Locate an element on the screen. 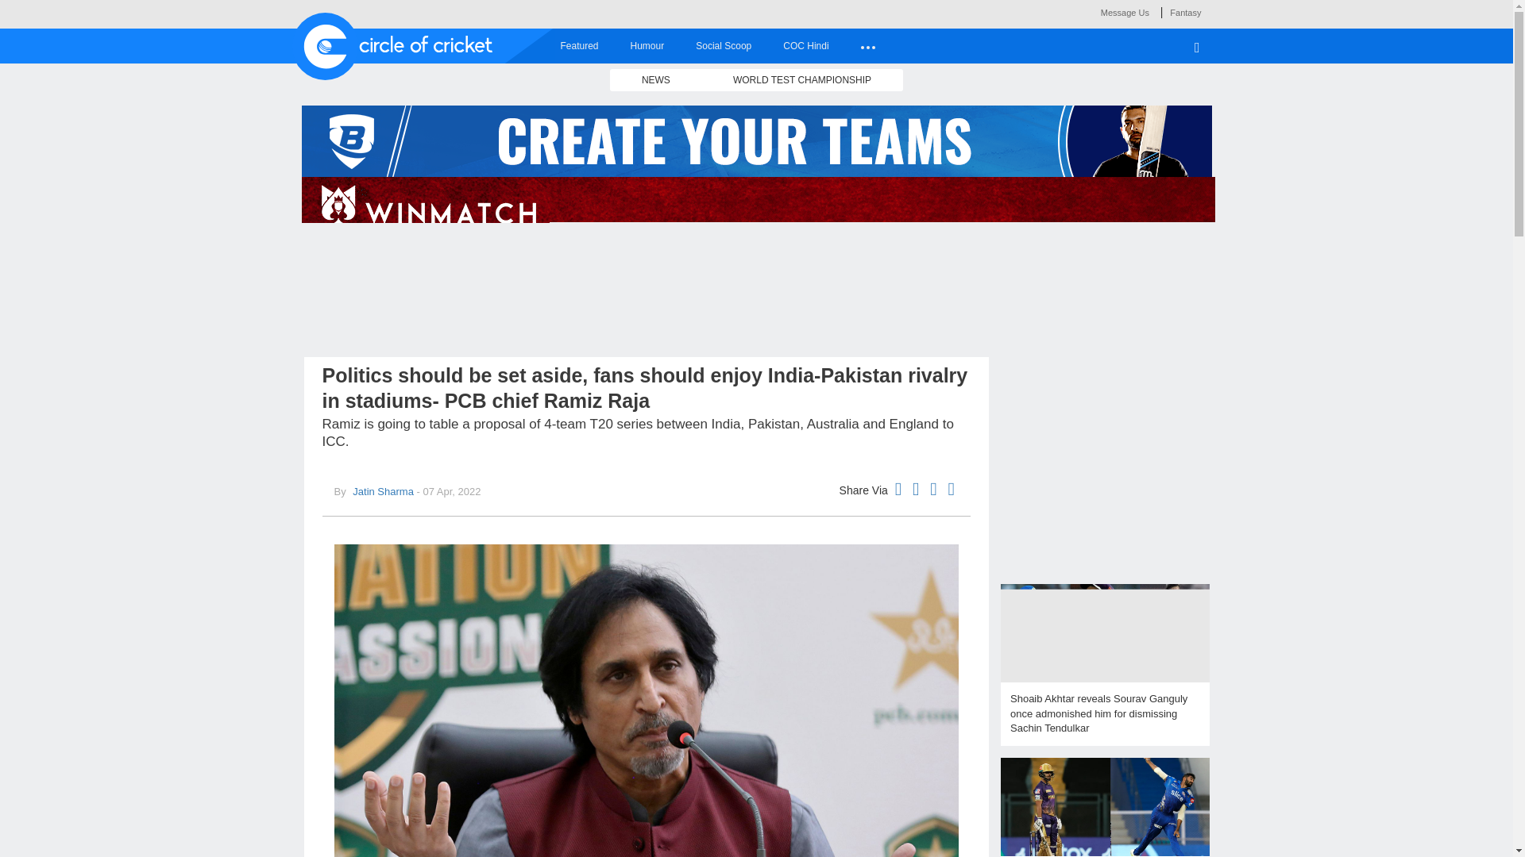 The image size is (1525, 857). Jatin Sharma is located at coordinates (381, 492).